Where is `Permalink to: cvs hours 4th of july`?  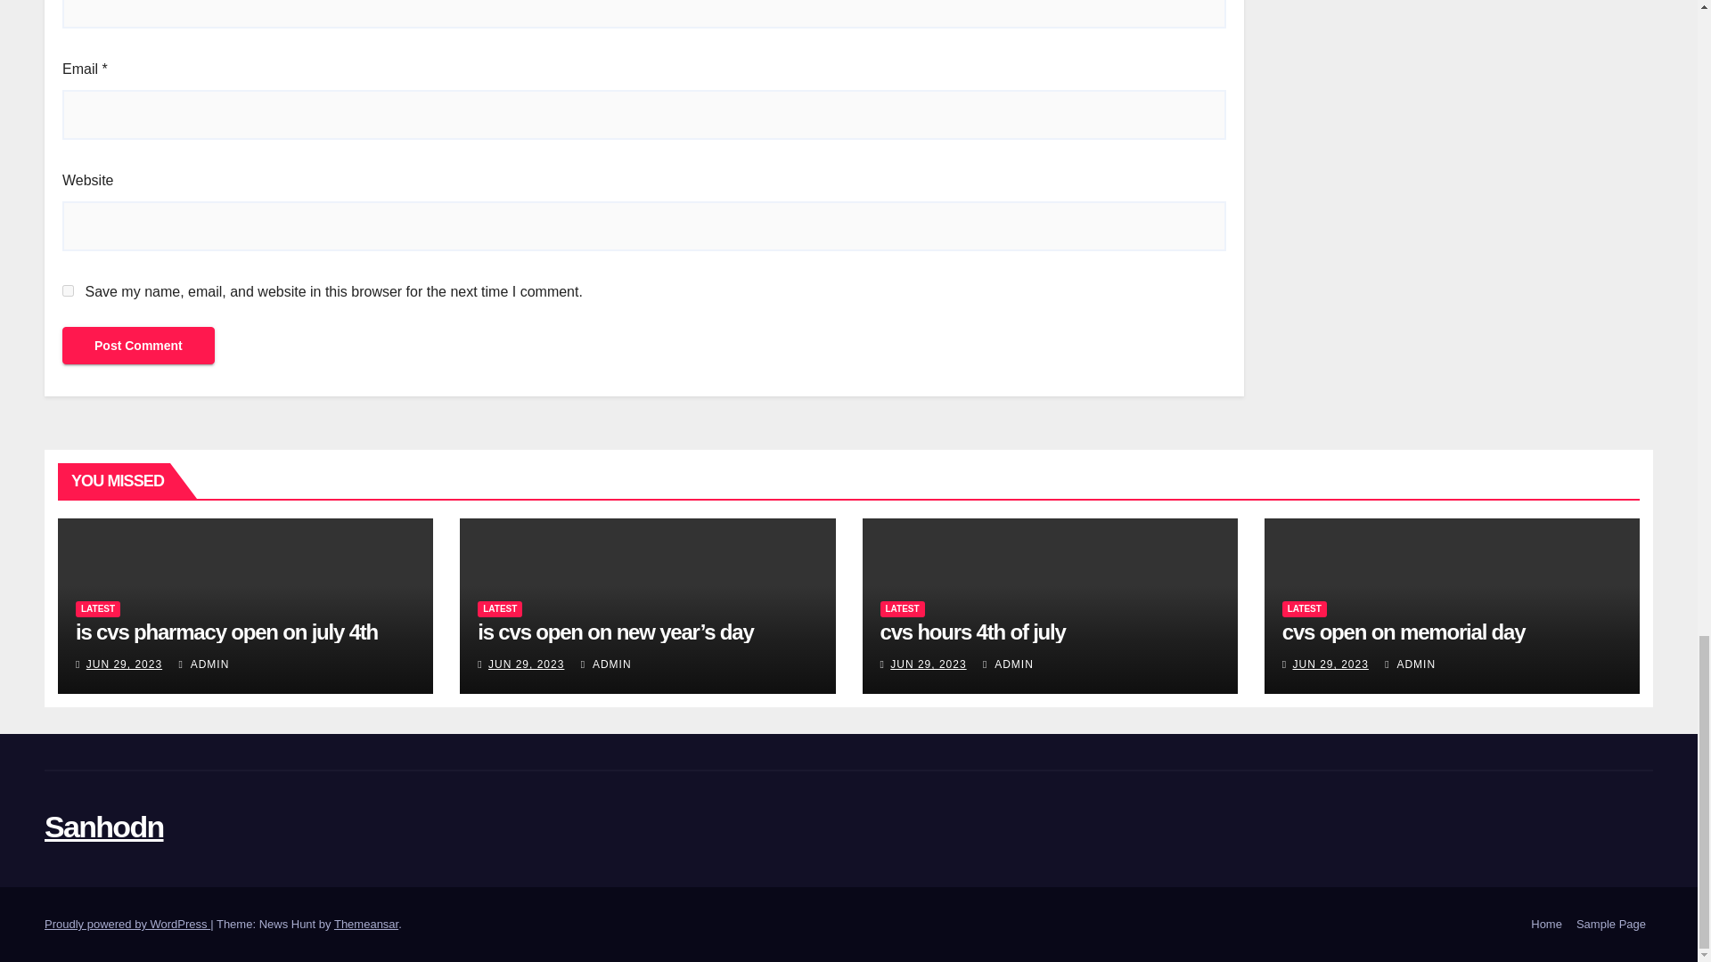
Permalink to: cvs hours 4th of july is located at coordinates (973, 631).